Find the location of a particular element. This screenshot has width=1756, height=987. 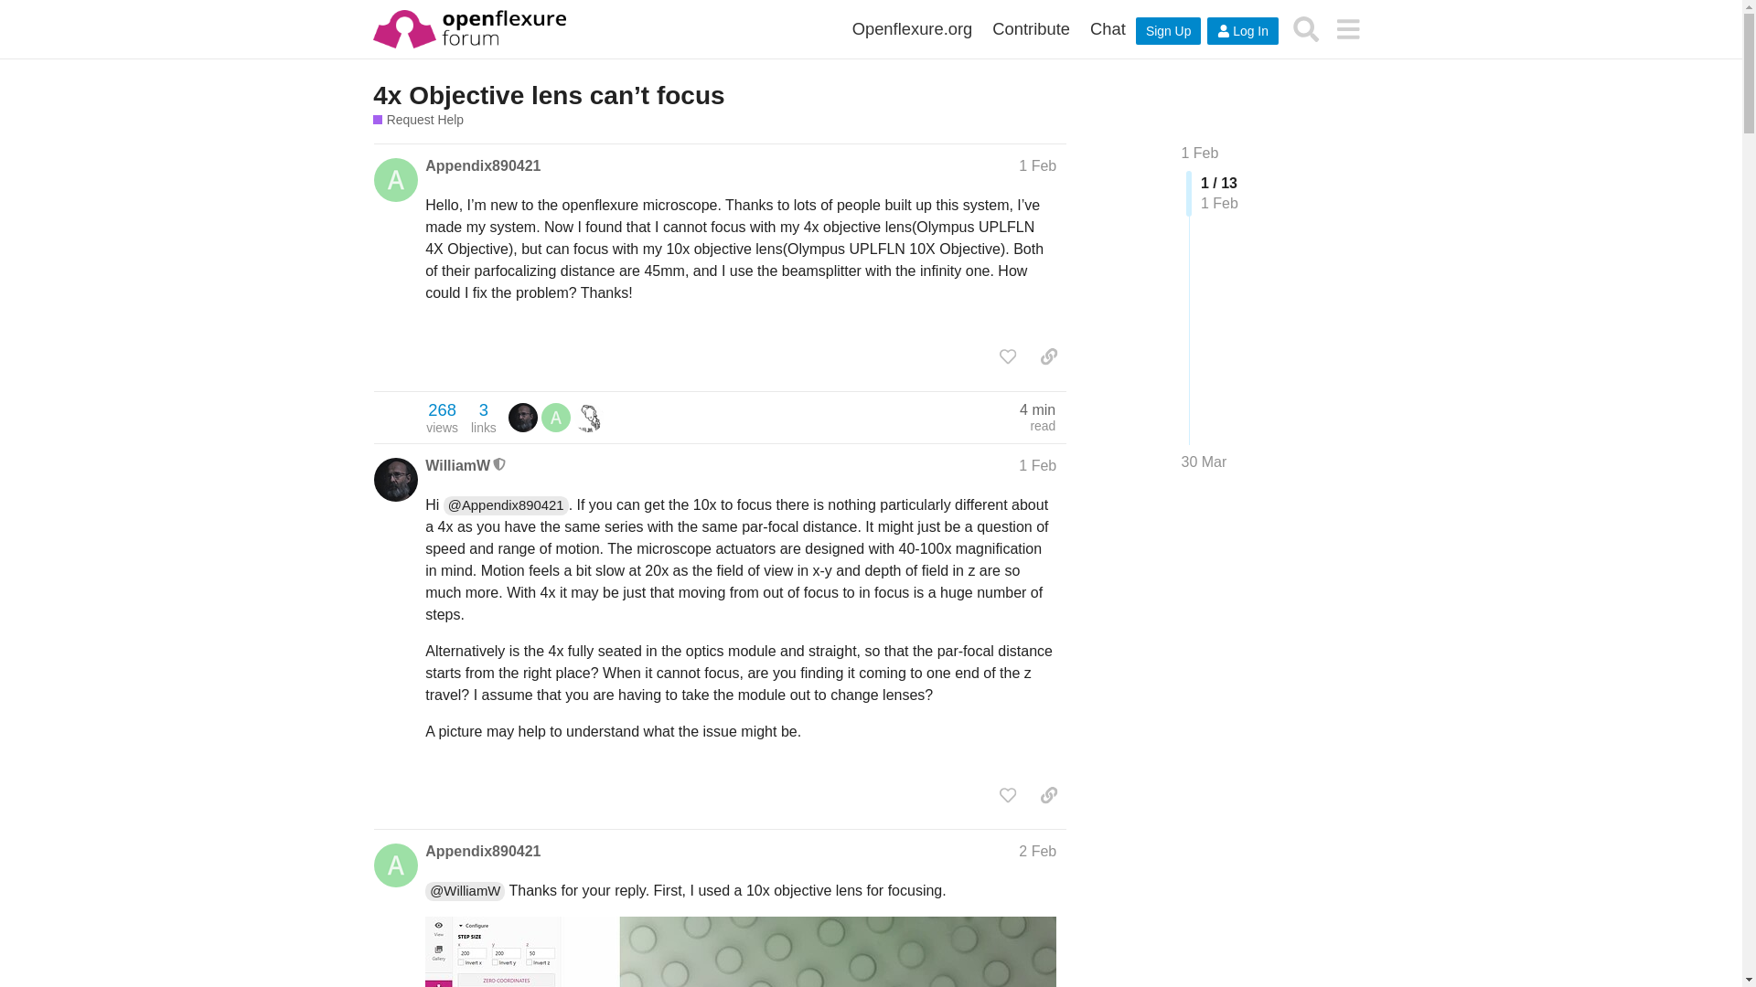

30 Mar is located at coordinates (1205, 462).